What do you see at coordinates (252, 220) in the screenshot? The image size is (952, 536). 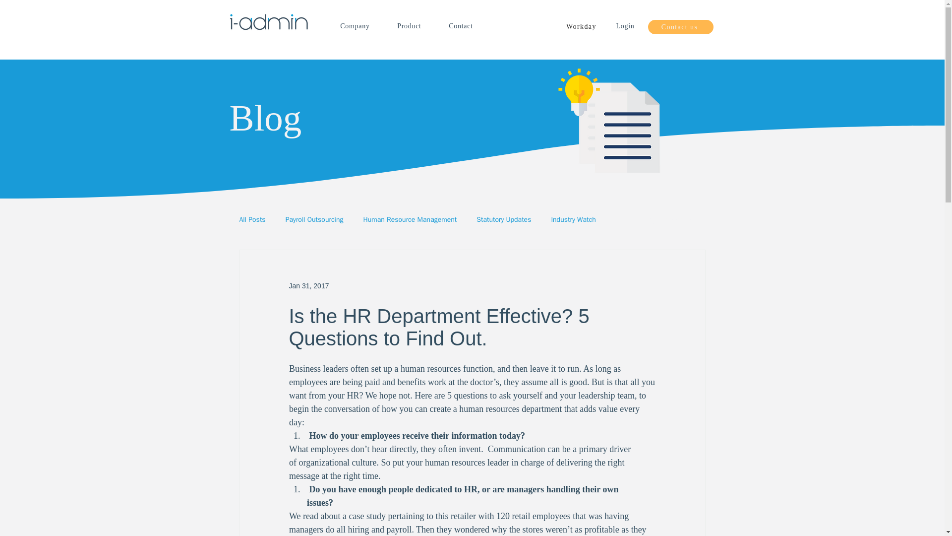 I see `All Posts` at bounding box center [252, 220].